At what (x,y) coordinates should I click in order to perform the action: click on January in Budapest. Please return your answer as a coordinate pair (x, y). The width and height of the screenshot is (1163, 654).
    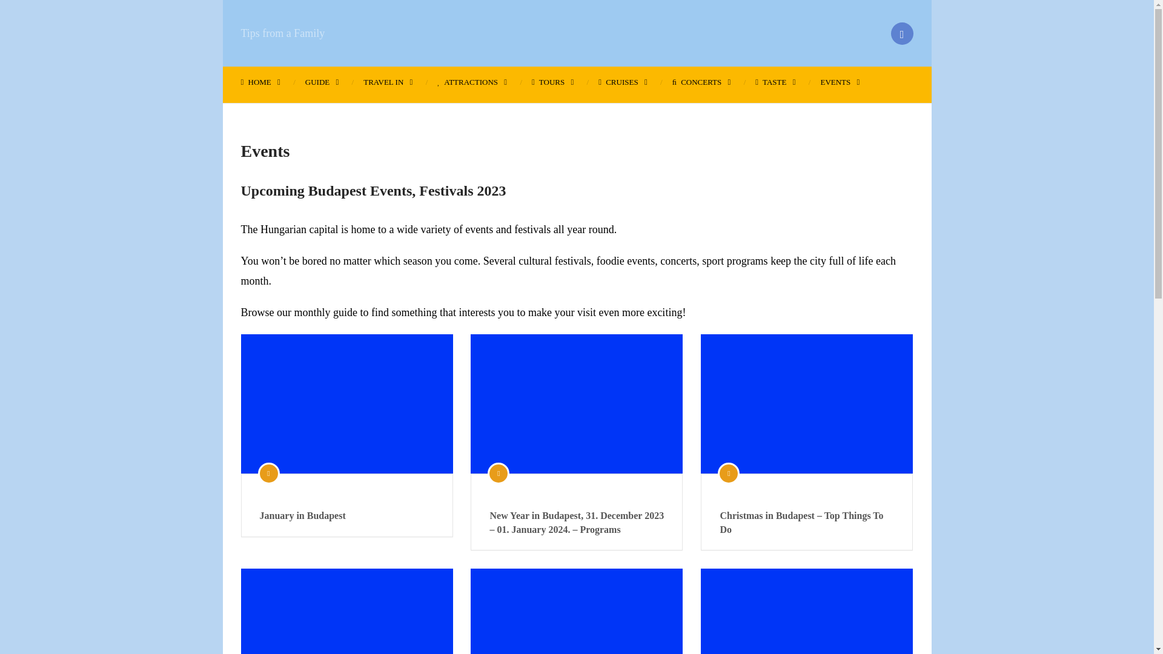
    Looking at the image, I should click on (346, 516).